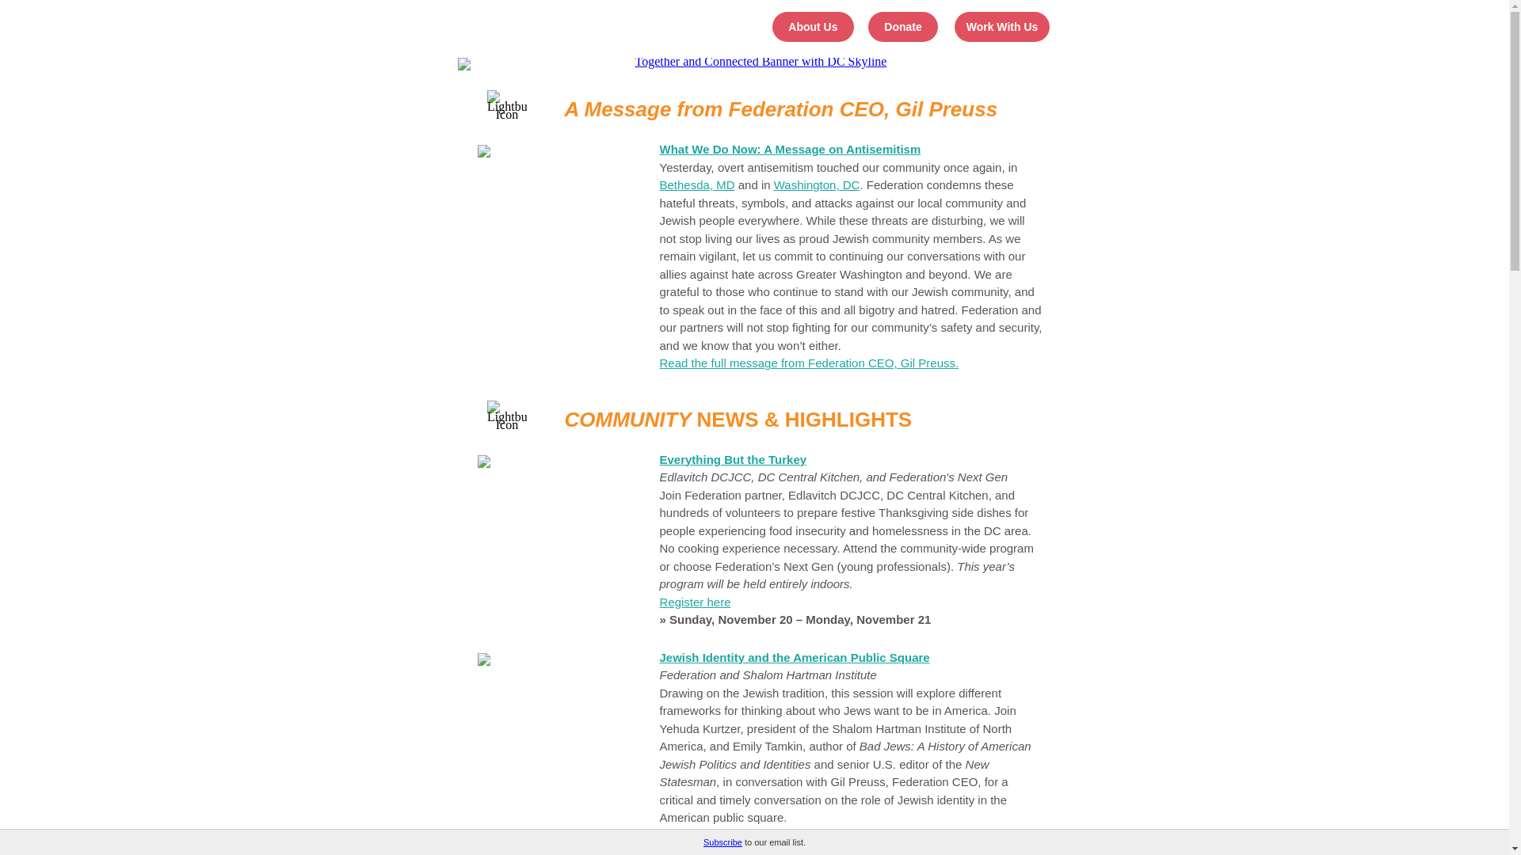 The image size is (1521, 855). I want to click on Work With Us, so click(1003, 27).